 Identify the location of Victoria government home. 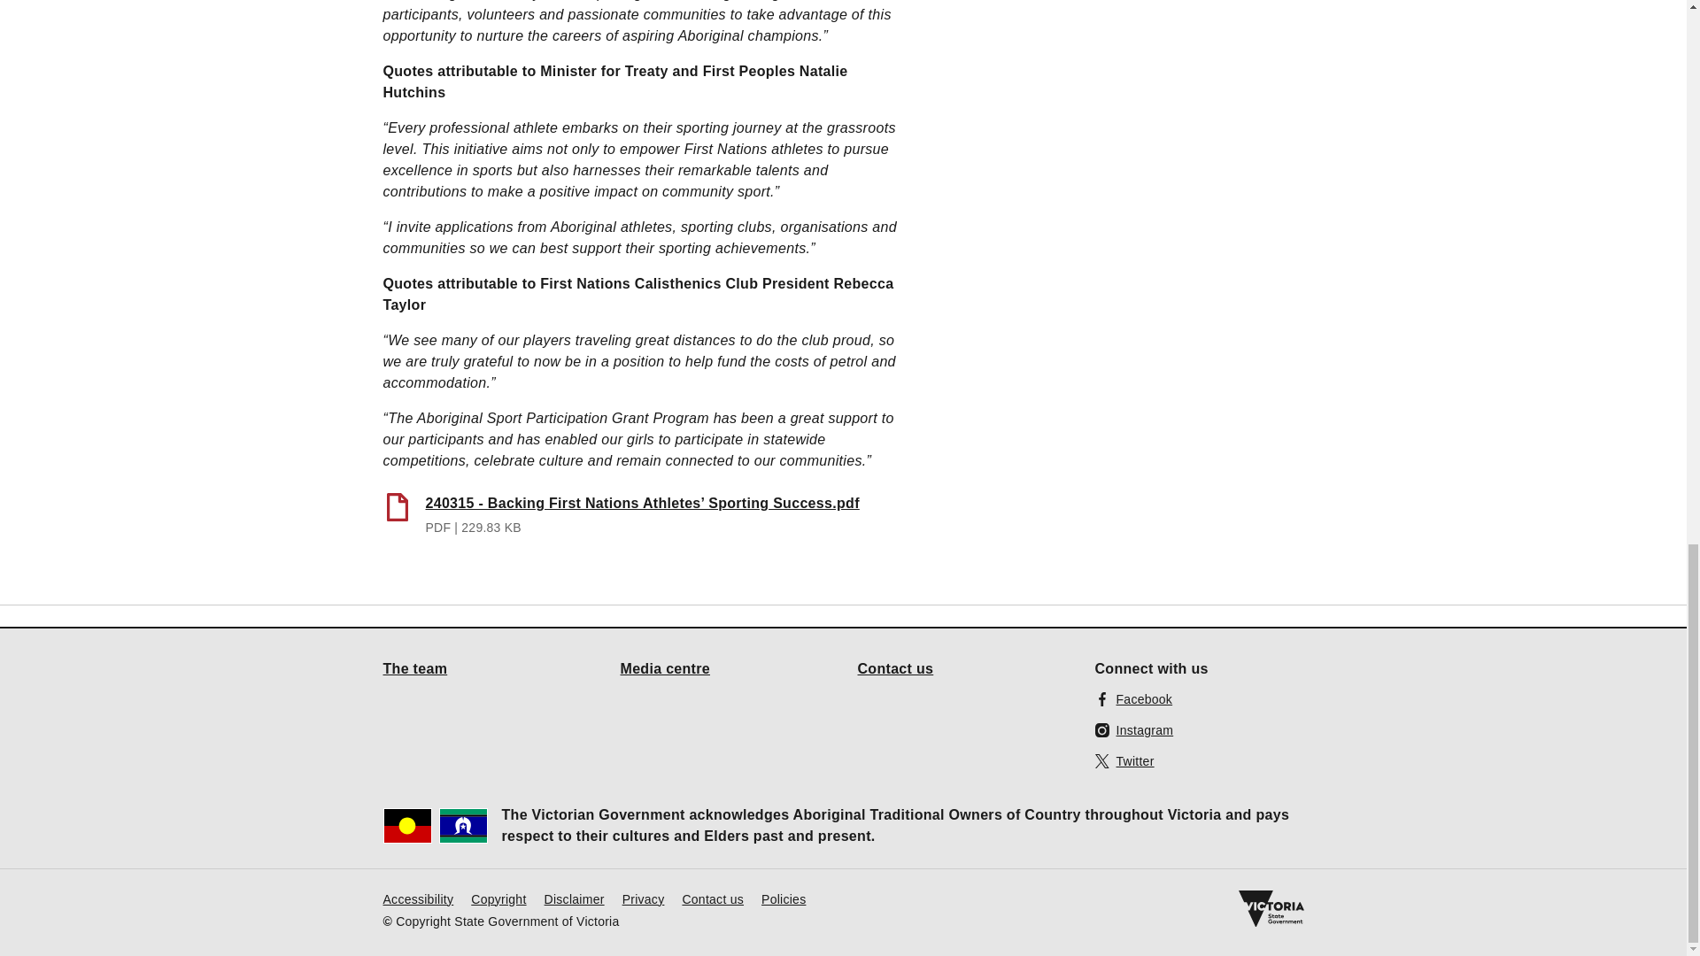
(1270, 908).